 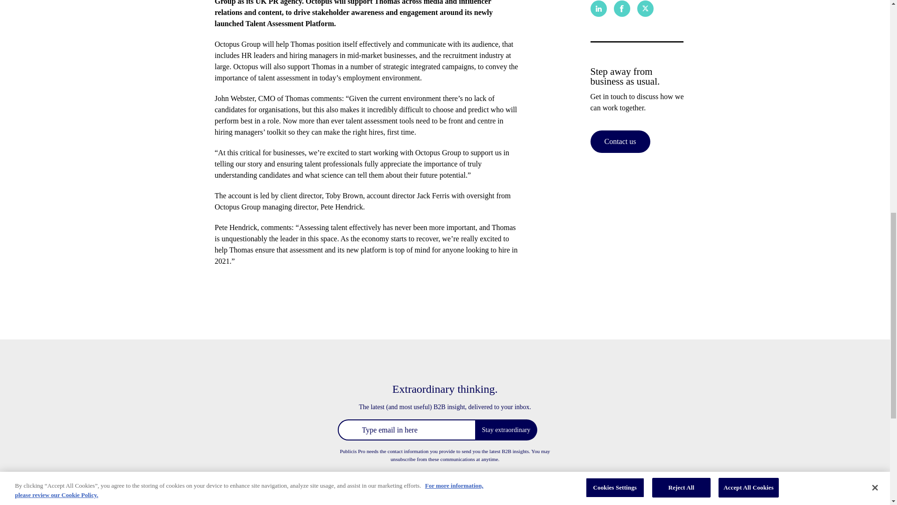 I want to click on Stay extraordinary, so click(x=505, y=430).